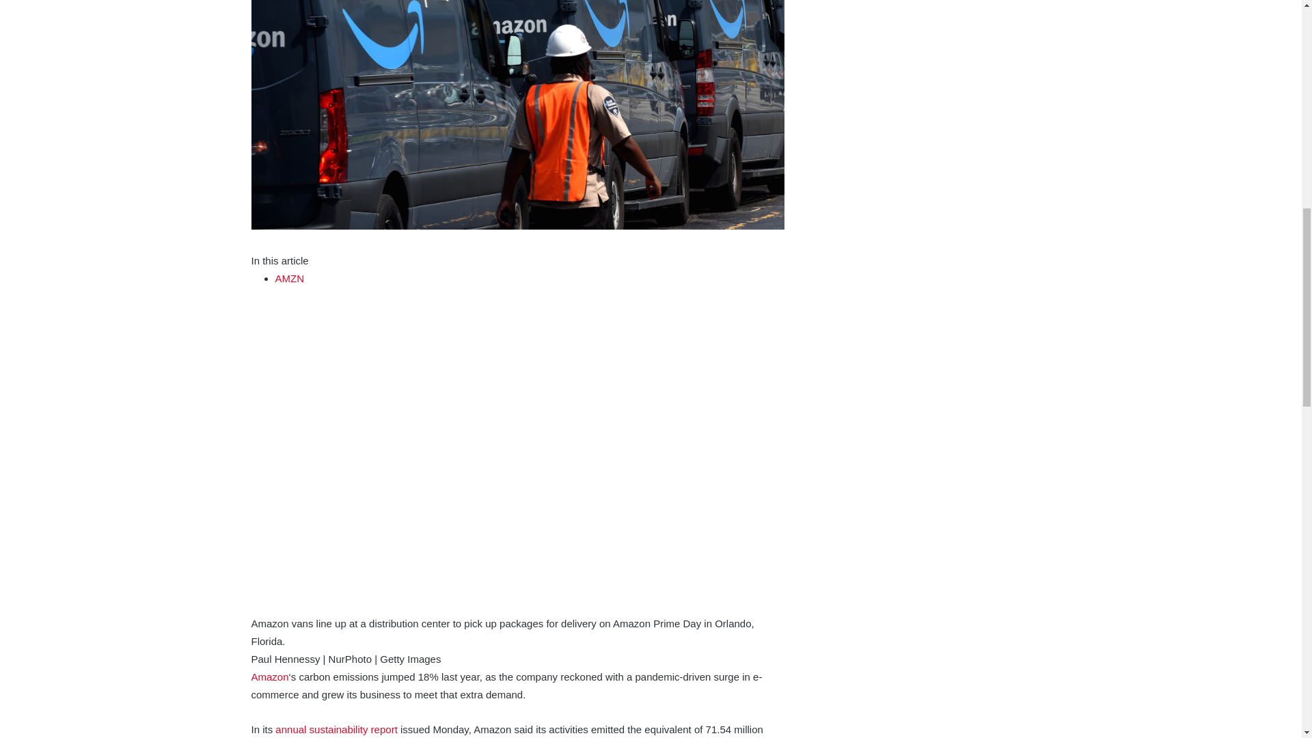  I want to click on annual sustainability report, so click(336, 729).